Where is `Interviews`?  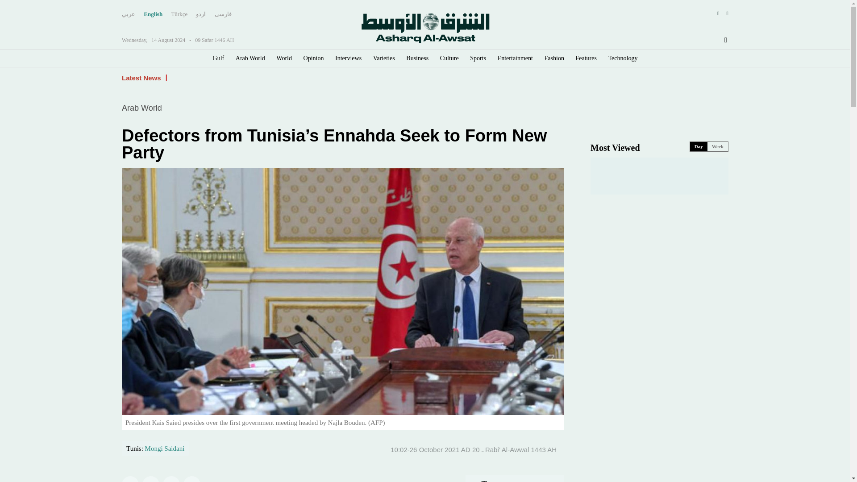
Interviews is located at coordinates (348, 58).